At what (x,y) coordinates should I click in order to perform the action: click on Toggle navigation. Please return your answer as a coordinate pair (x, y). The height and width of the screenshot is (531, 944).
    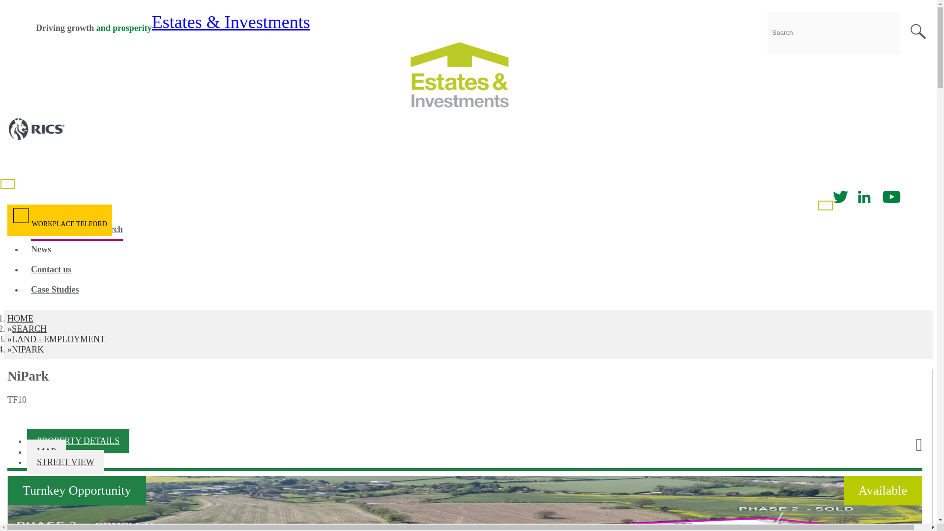
    Looking at the image, I should click on (8, 184).